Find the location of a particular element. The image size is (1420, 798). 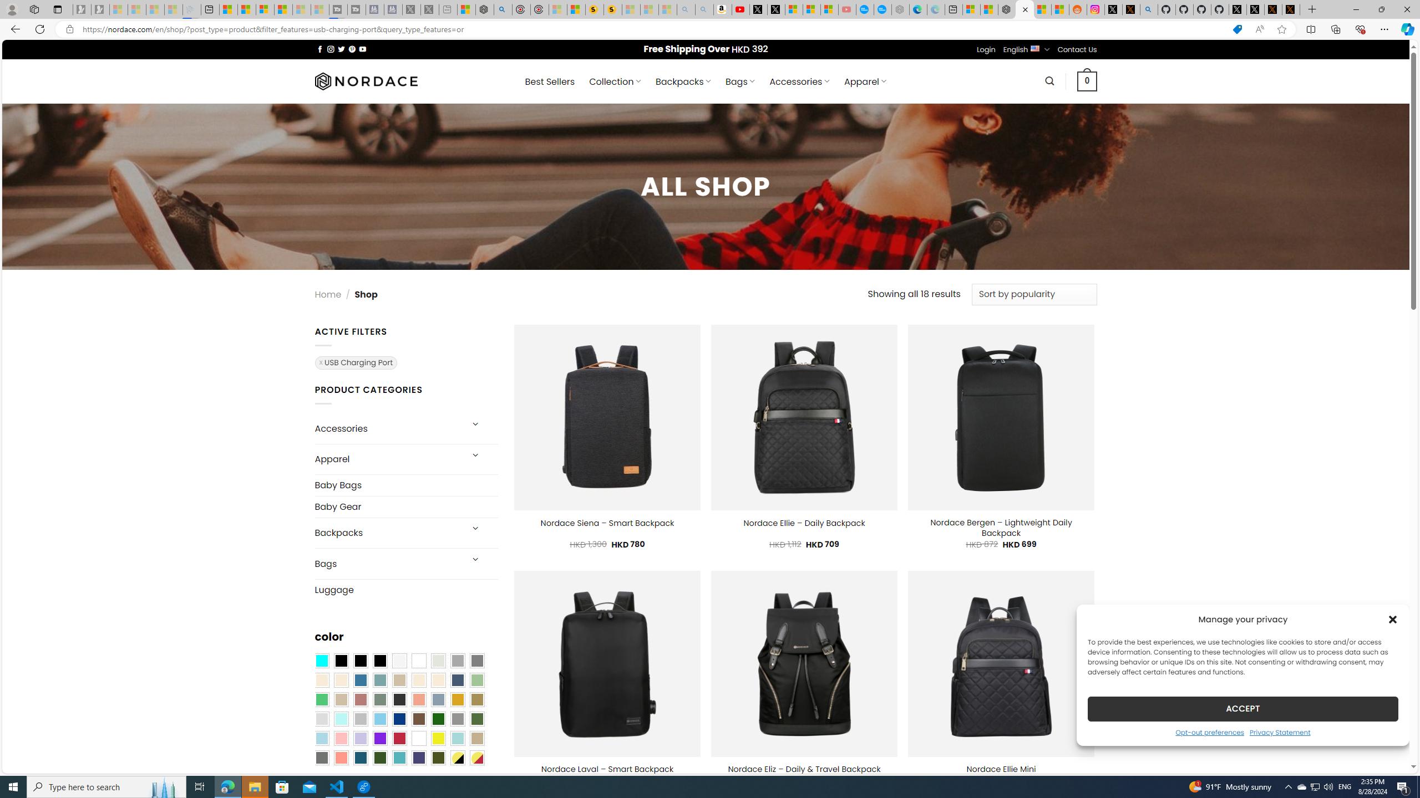

Apparel is located at coordinates (387, 459).